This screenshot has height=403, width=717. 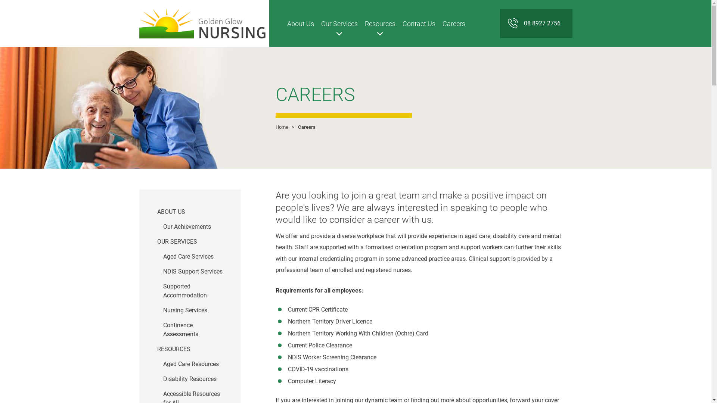 What do you see at coordinates (193, 379) in the screenshot?
I see `Disability Resources` at bounding box center [193, 379].